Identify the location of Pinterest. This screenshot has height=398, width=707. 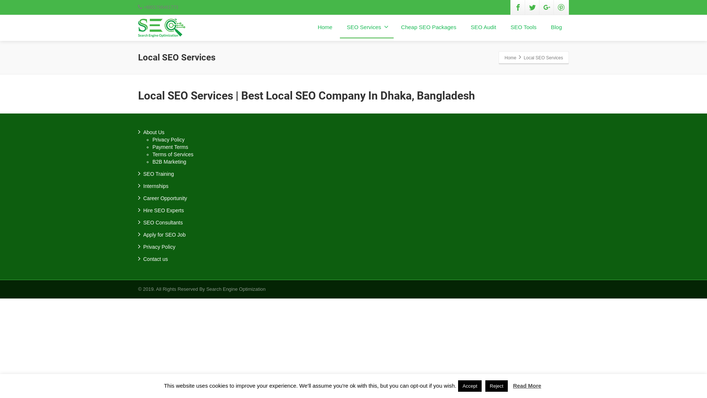
(561, 7).